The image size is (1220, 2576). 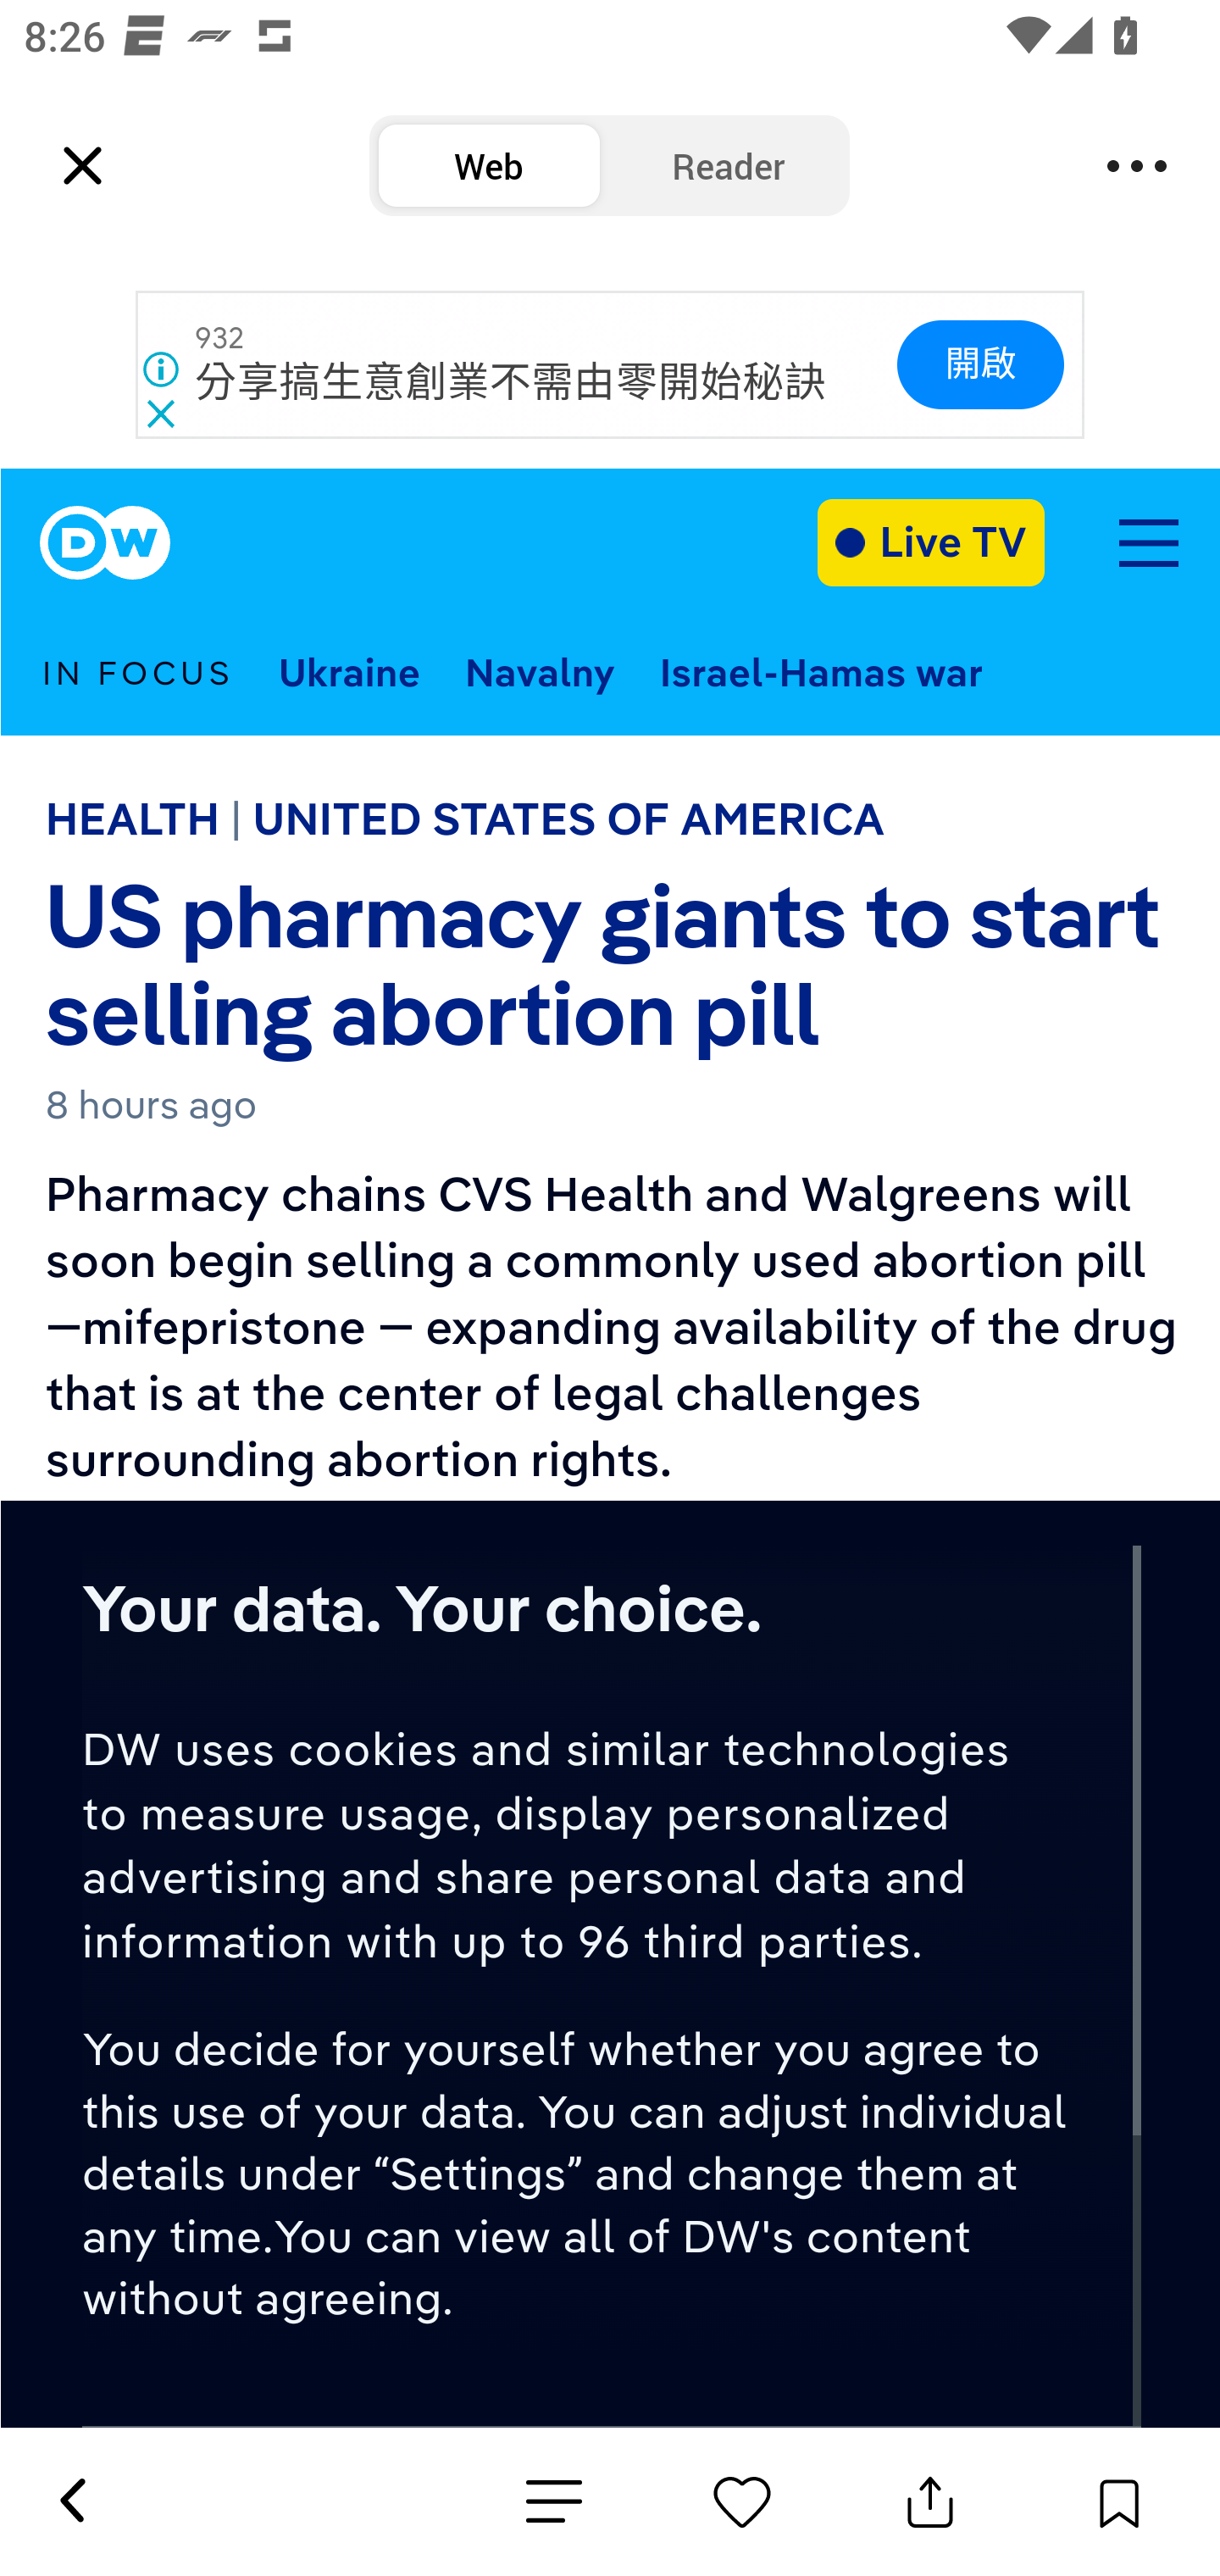 I want to click on 開啟, so click(x=979, y=364).